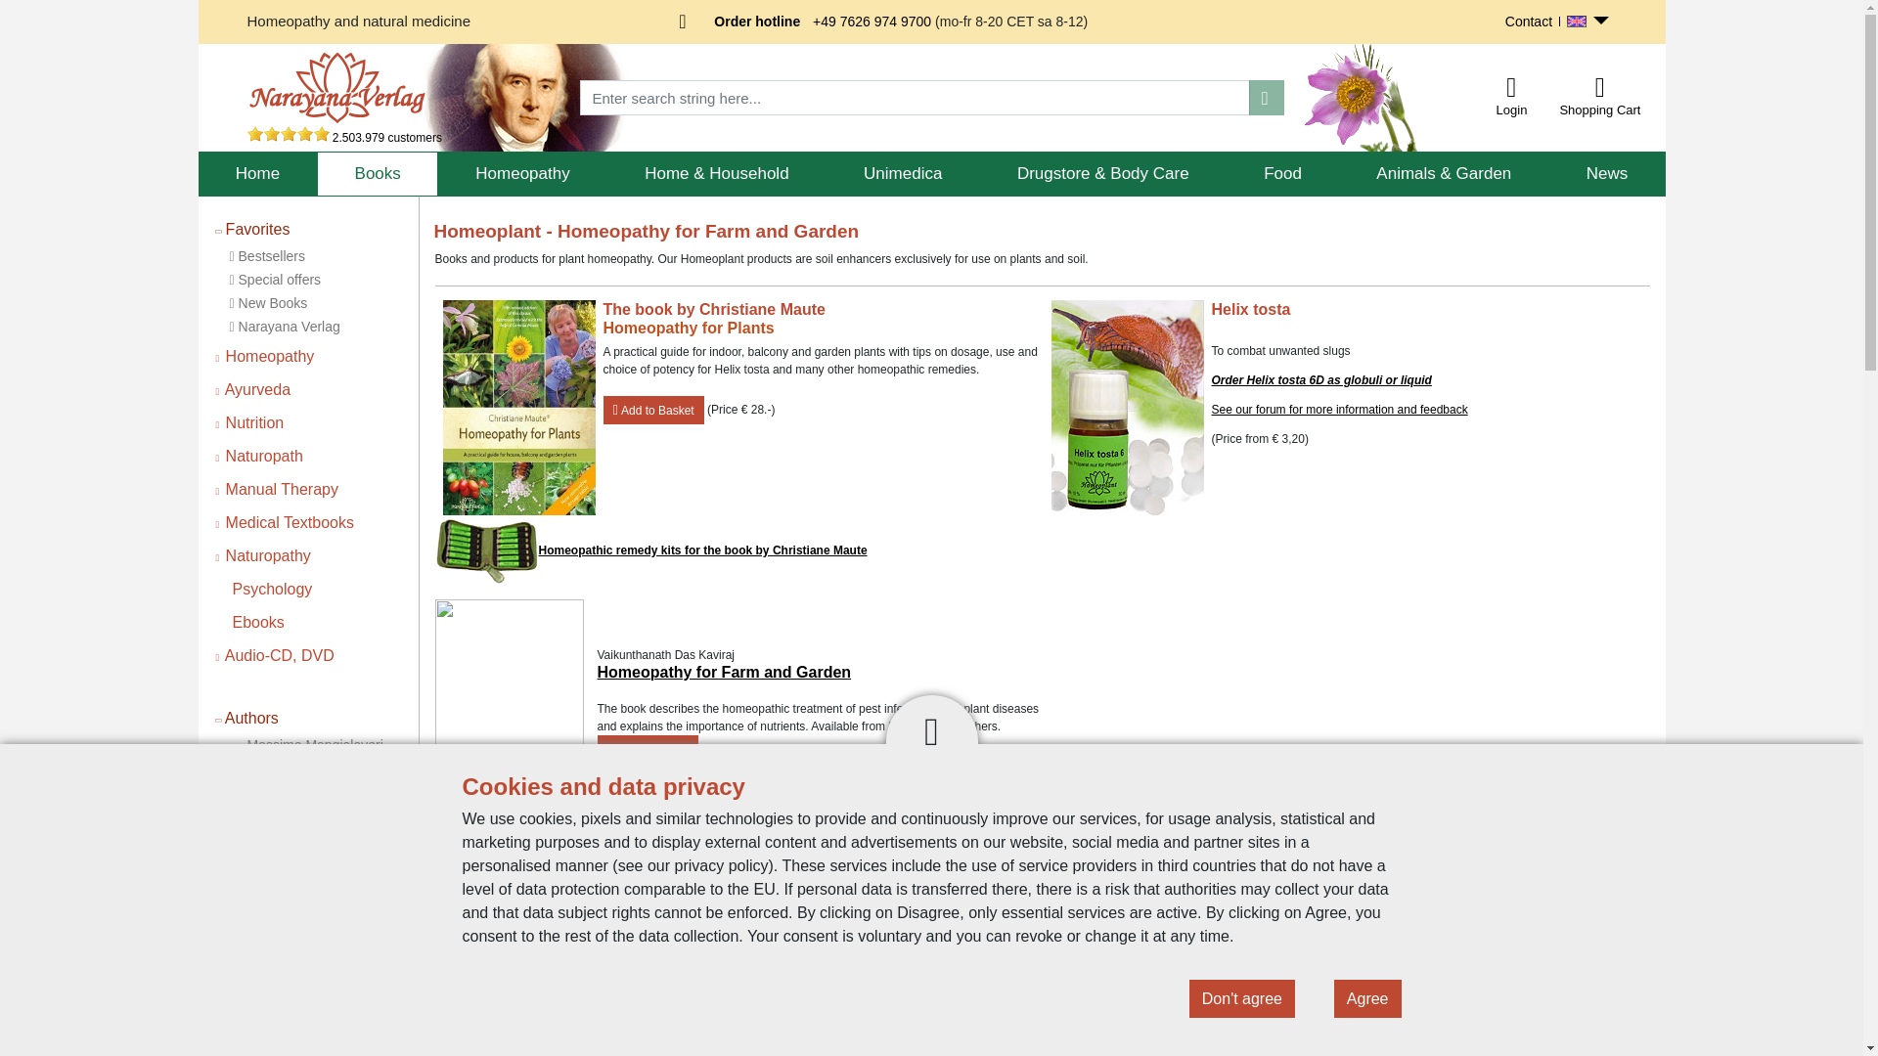 This screenshot has width=1878, height=1056. What do you see at coordinates (314, 745) in the screenshot?
I see `Massimo Mangialavori` at bounding box center [314, 745].